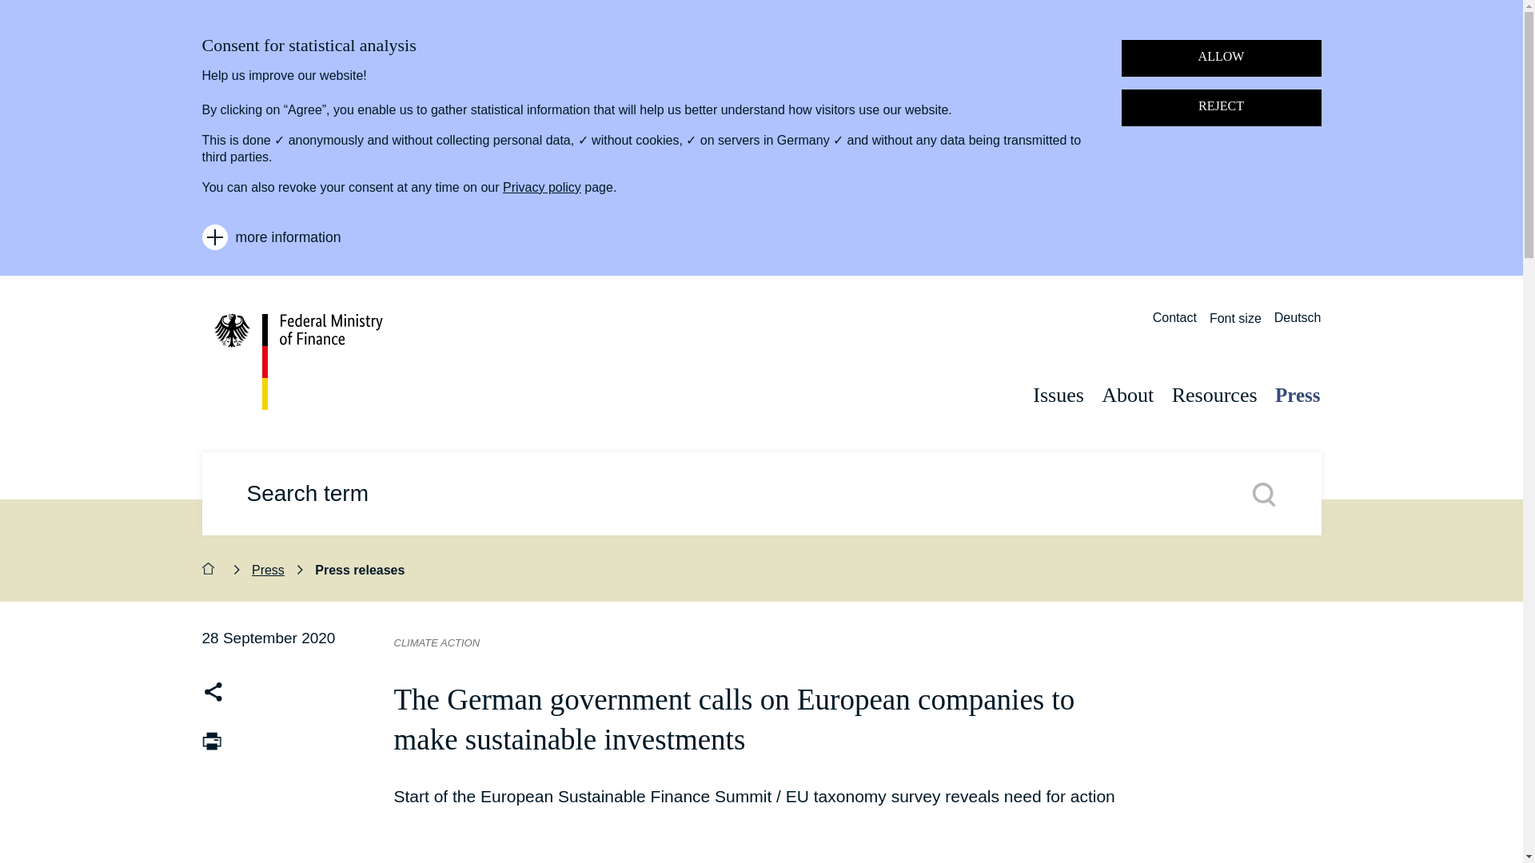 Image resolution: width=1535 pixels, height=863 pixels. I want to click on Suche, so click(1263, 493).